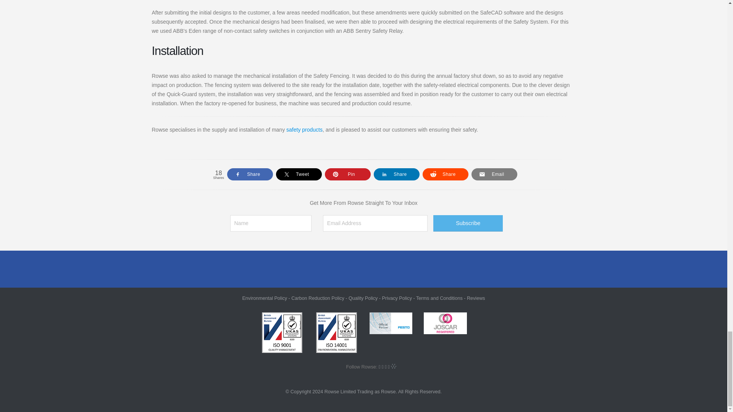  Describe the element at coordinates (468, 224) in the screenshot. I see `Subscribe` at that location.